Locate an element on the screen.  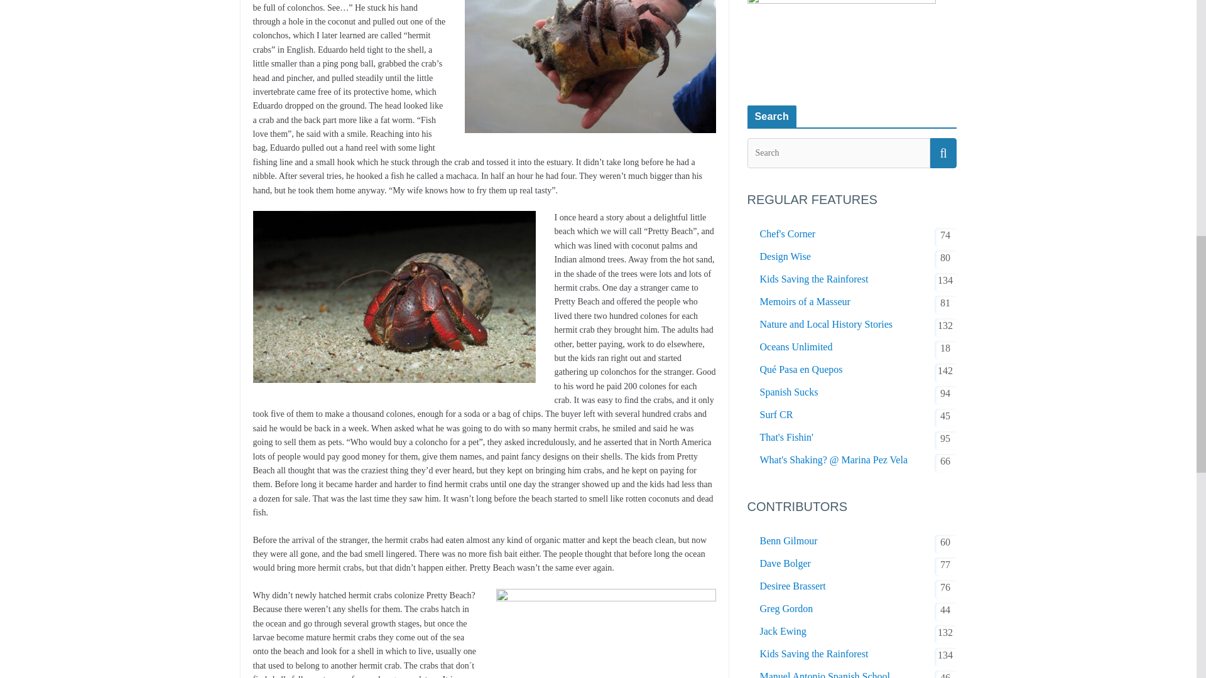
Surf CR is located at coordinates (776, 414).